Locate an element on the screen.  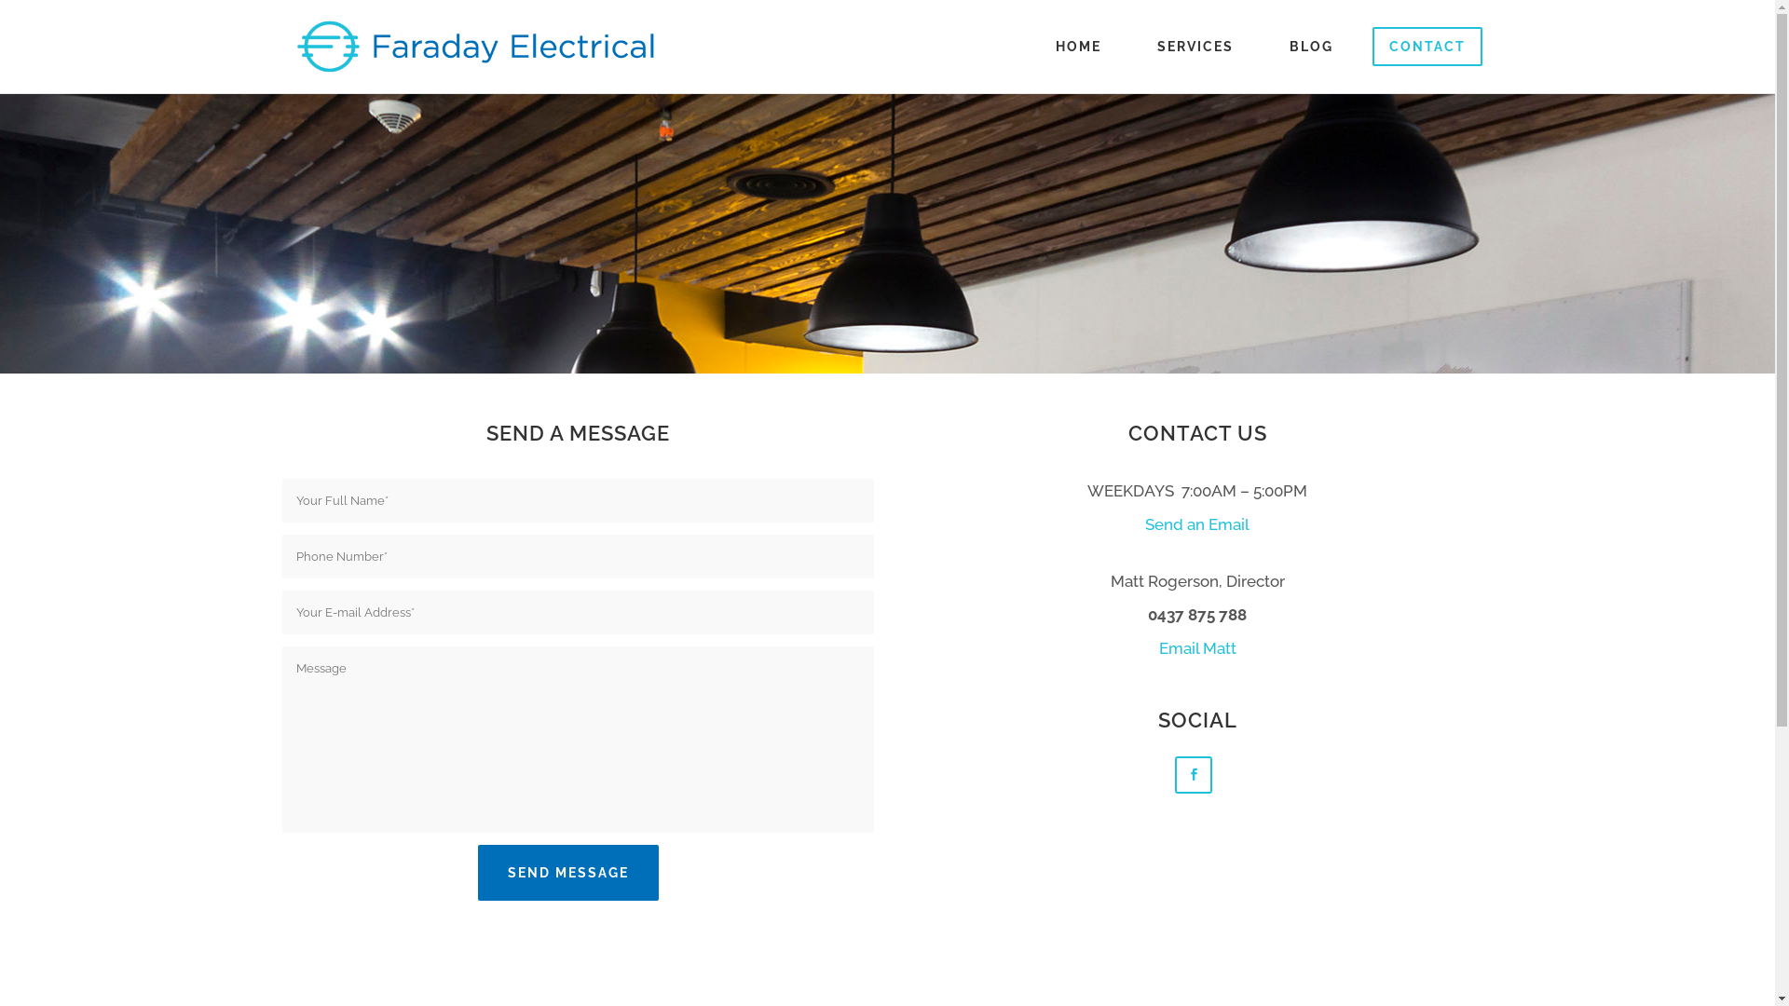
CONTACT is located at coordinates (1427, 47).